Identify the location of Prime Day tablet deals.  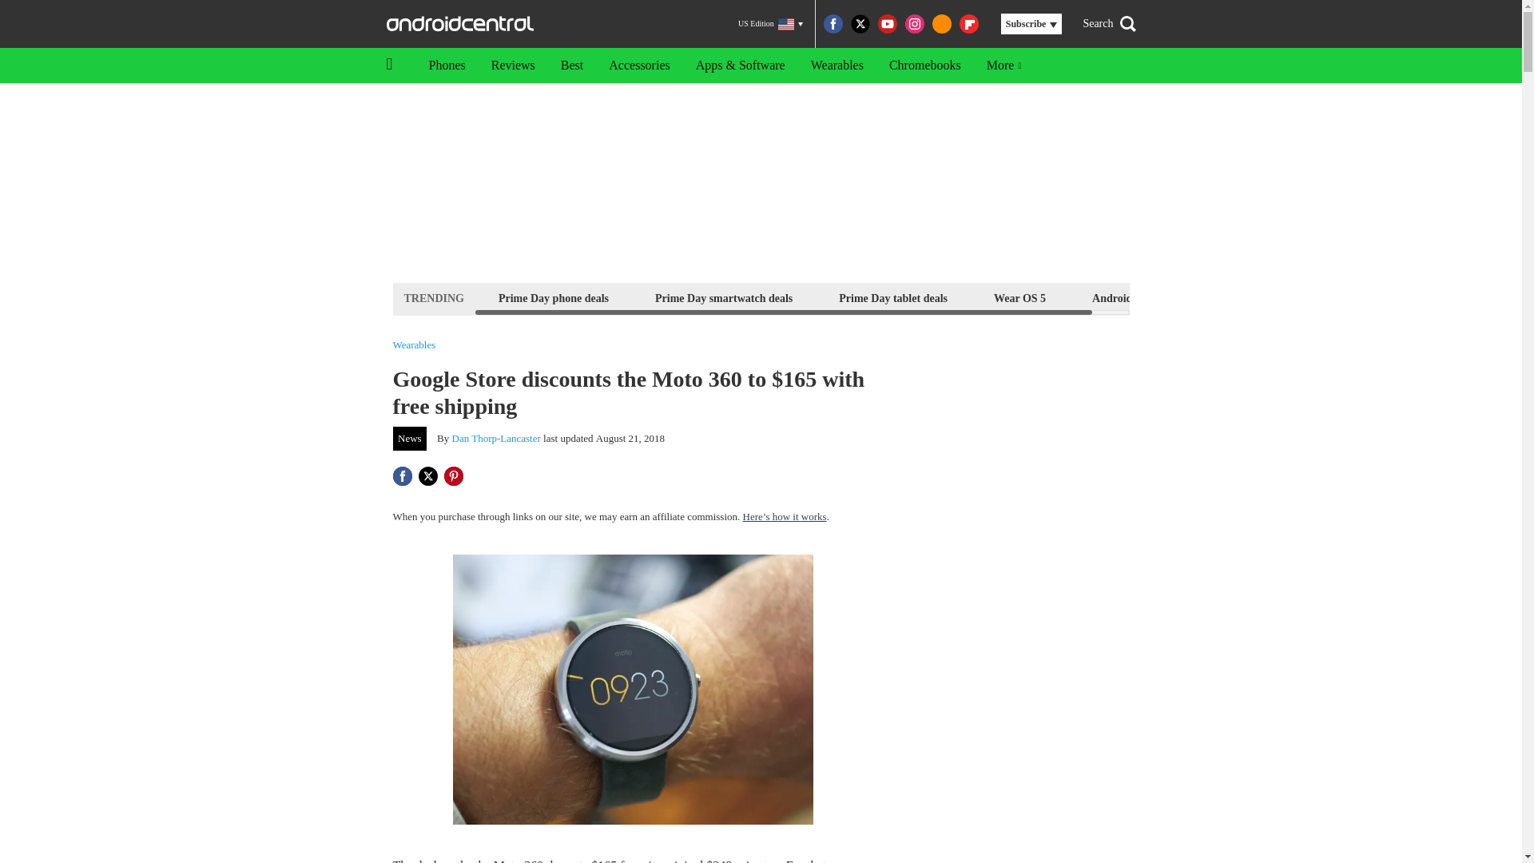
(892, 297).